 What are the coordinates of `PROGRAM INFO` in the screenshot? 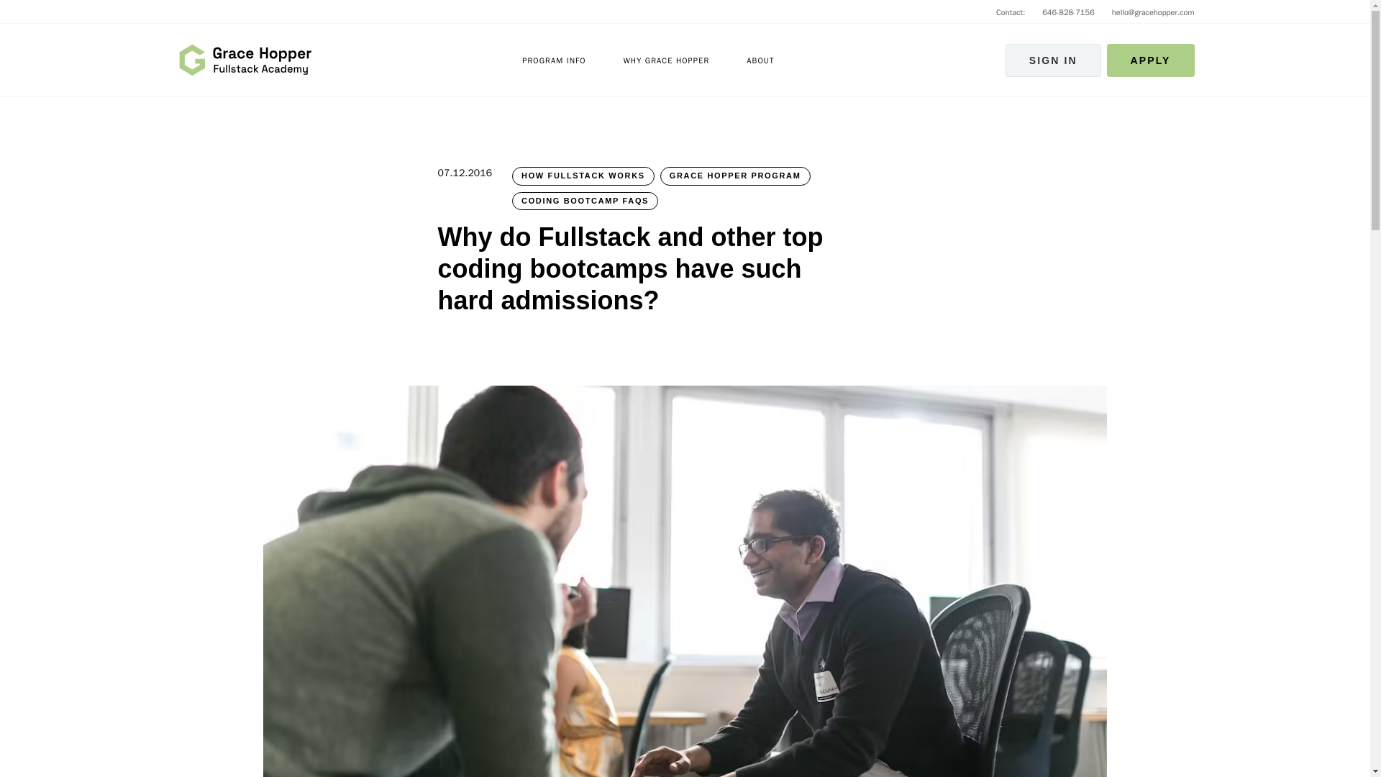 It's located at (554, 59).